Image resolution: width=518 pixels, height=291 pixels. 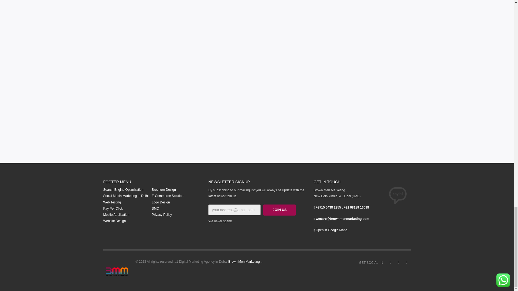 What do you see at coordinates (406, 263) in the screenshot?
I see `Check Our Linkedin` at bounding box center [406, 263].